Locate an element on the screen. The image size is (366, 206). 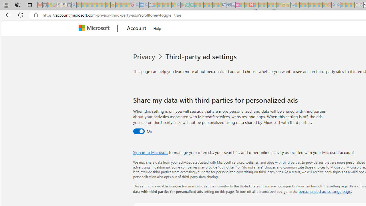
Third party data sharing toggle is located at coordinates (138, 132).